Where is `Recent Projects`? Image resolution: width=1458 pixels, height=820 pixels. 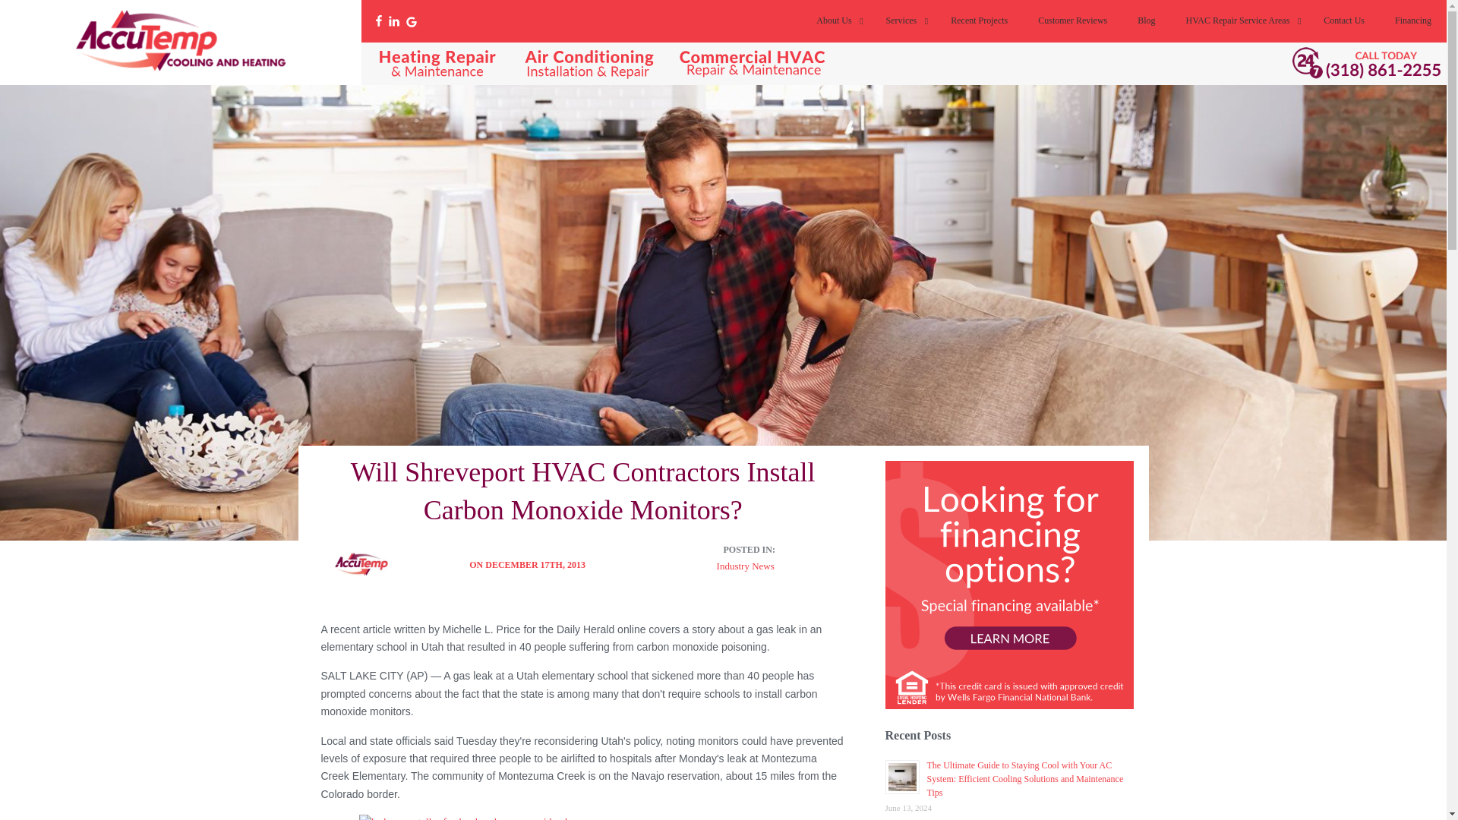 Recent Projects is located at coordinates (980, 21).